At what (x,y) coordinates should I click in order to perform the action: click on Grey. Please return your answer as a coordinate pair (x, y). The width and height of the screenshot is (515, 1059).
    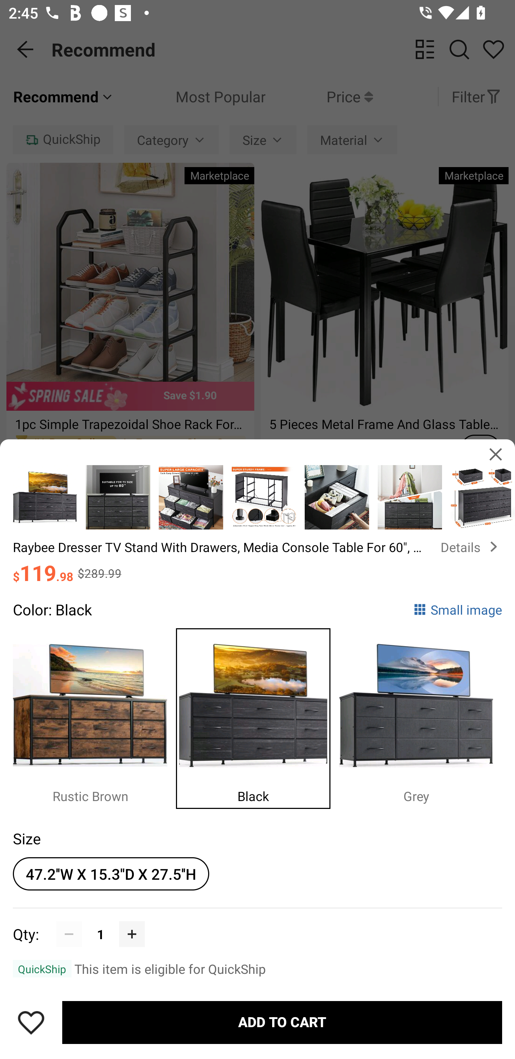
    Looking at the image, I should click on (421, 716).